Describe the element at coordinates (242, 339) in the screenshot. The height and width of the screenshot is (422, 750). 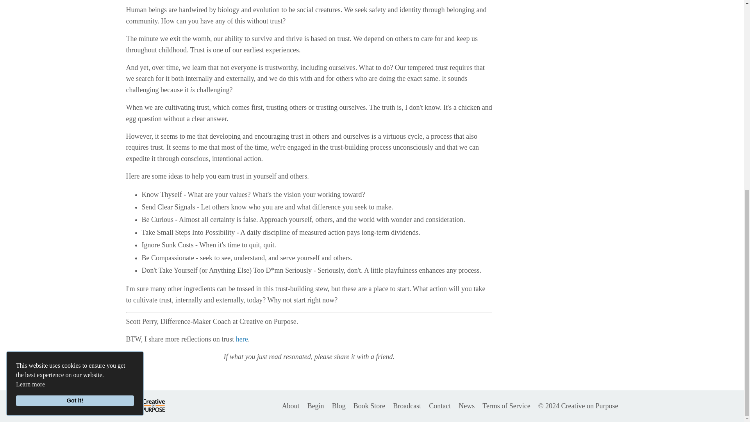
I see `here` at that location.